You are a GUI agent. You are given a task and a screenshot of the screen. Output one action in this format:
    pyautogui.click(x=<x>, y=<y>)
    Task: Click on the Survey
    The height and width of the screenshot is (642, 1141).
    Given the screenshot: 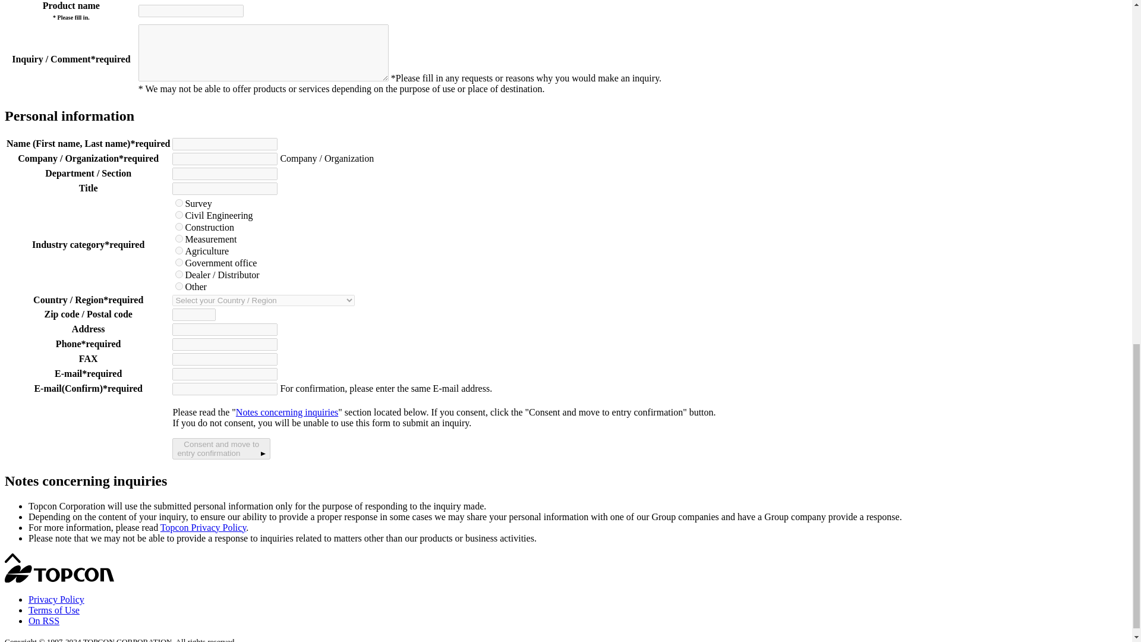 What is the action you would take?
    pyautogui.click(x=221, y=448)
    